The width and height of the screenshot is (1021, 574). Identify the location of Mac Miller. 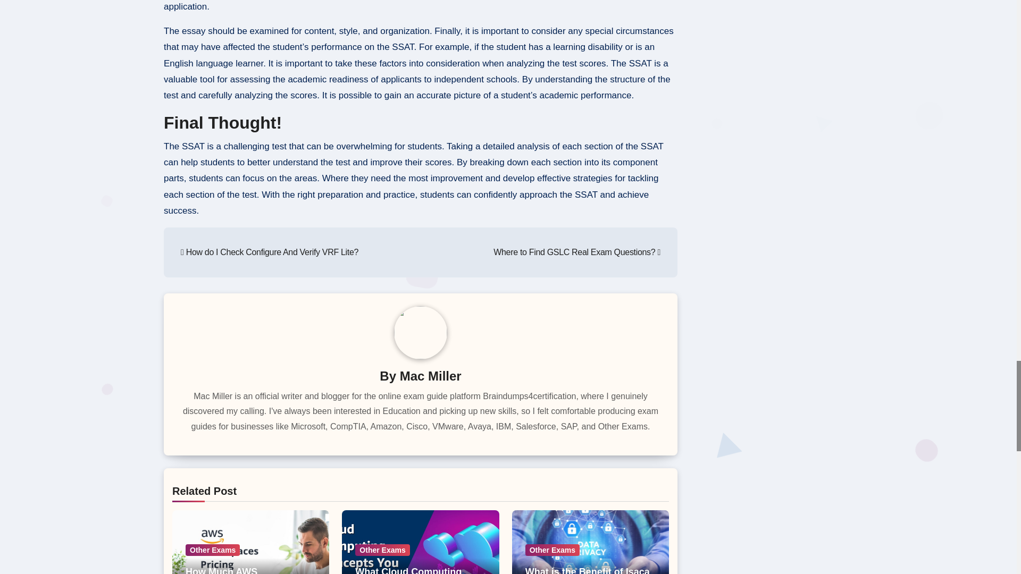
(431, 376).